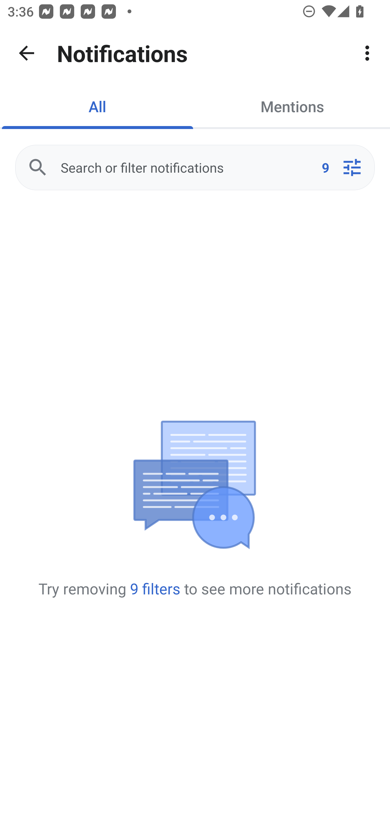 The width and height of the screenshot is (390, 824). What do you see at coordinates (292, 106) in the screenshot?
I see `Mentions` at bounding box center [292, 106].